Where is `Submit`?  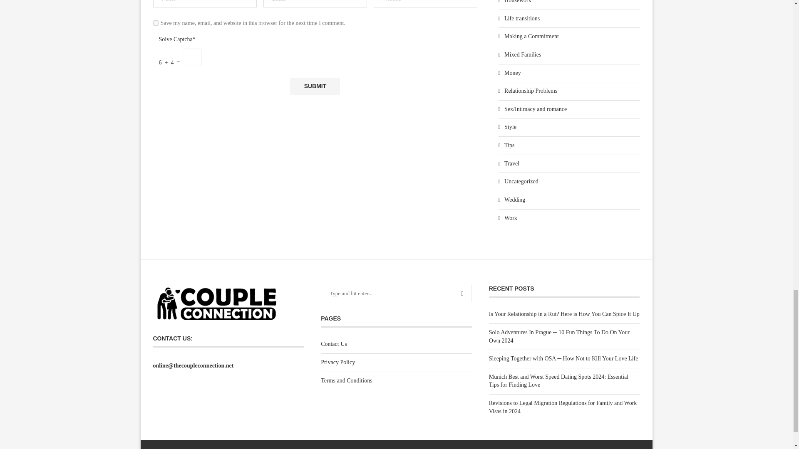
Submit is located at coordinates (315, 86).